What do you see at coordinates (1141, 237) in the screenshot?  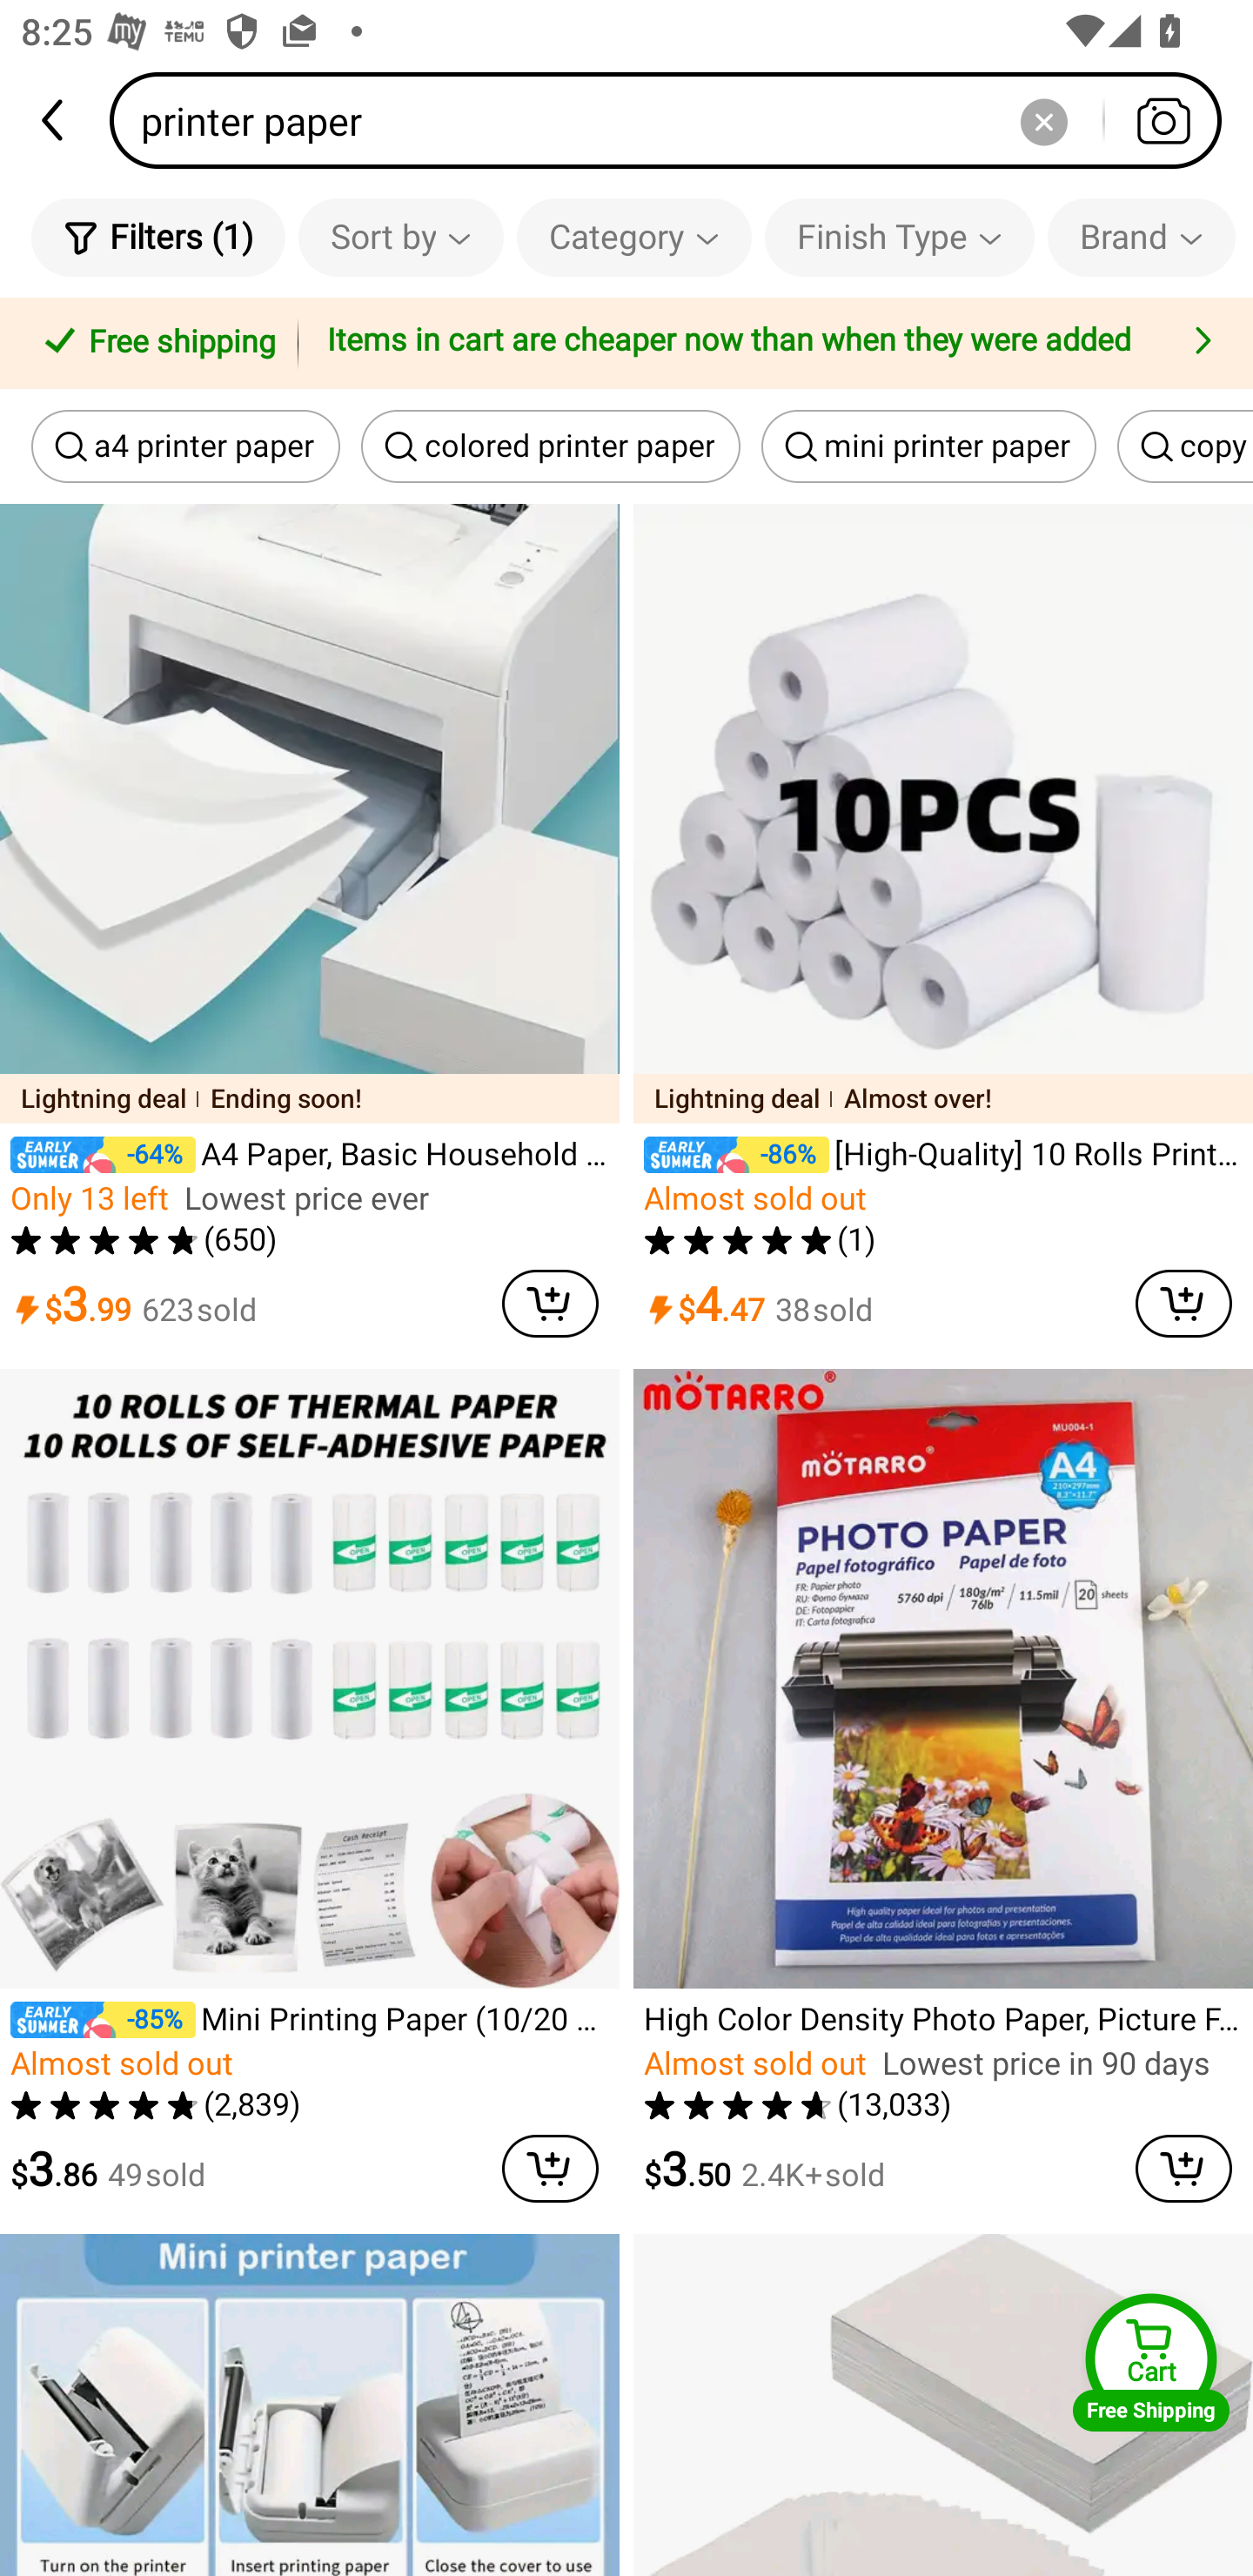 I see `Brand` at bounding box center [1141, 237].